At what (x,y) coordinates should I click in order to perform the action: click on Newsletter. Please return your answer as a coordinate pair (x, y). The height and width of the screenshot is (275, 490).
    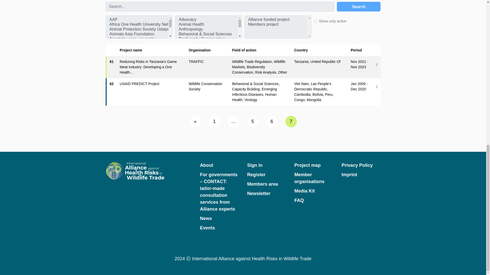
    Looking at the image, I should click on (266, 194).